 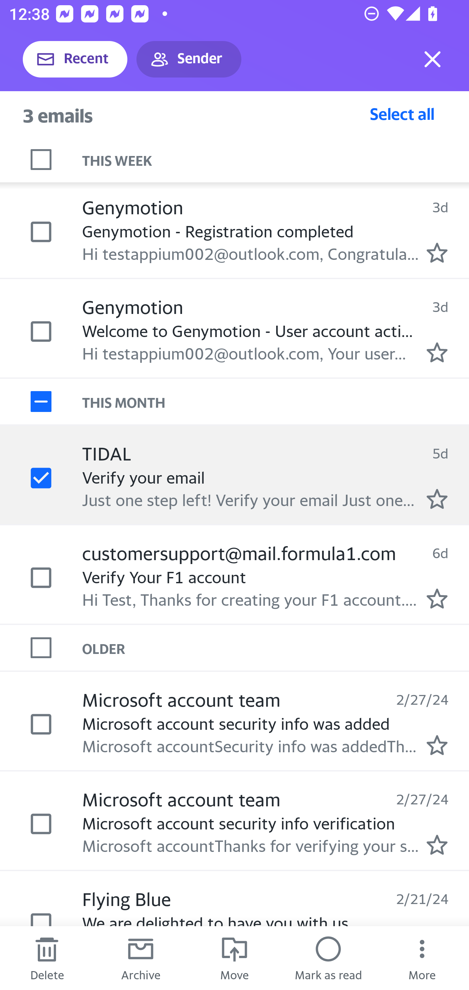 I want to click on Mark as read, so click(x=328, y=958).